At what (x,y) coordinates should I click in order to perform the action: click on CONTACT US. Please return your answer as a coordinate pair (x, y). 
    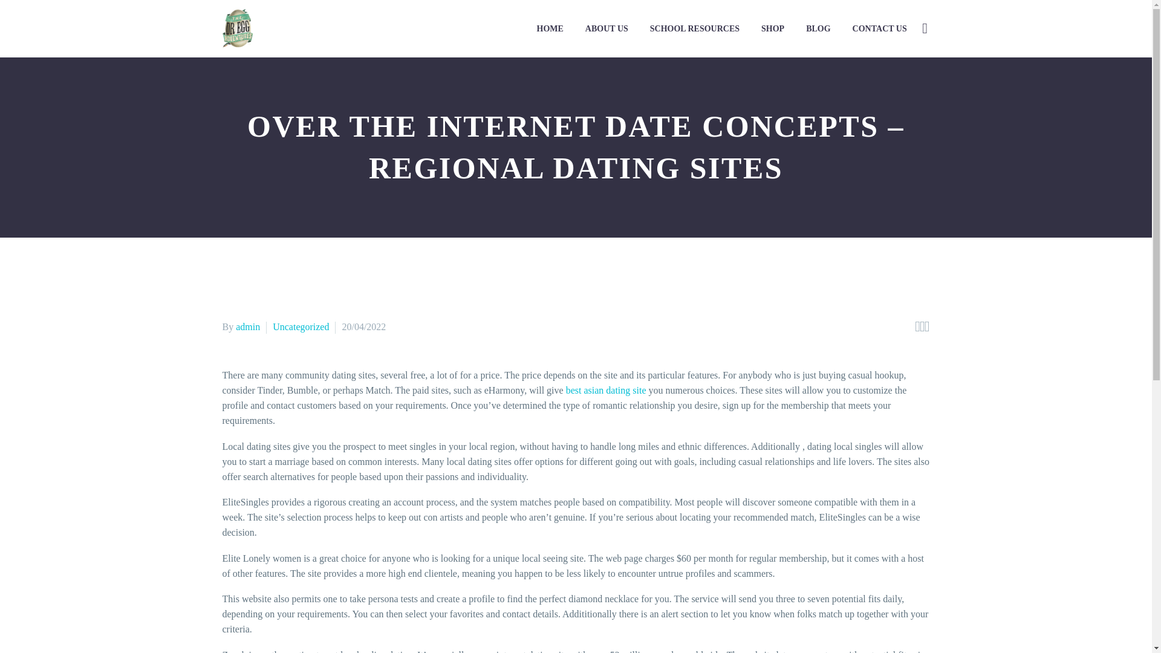
    Looking at the image, I should click on (879, 28).